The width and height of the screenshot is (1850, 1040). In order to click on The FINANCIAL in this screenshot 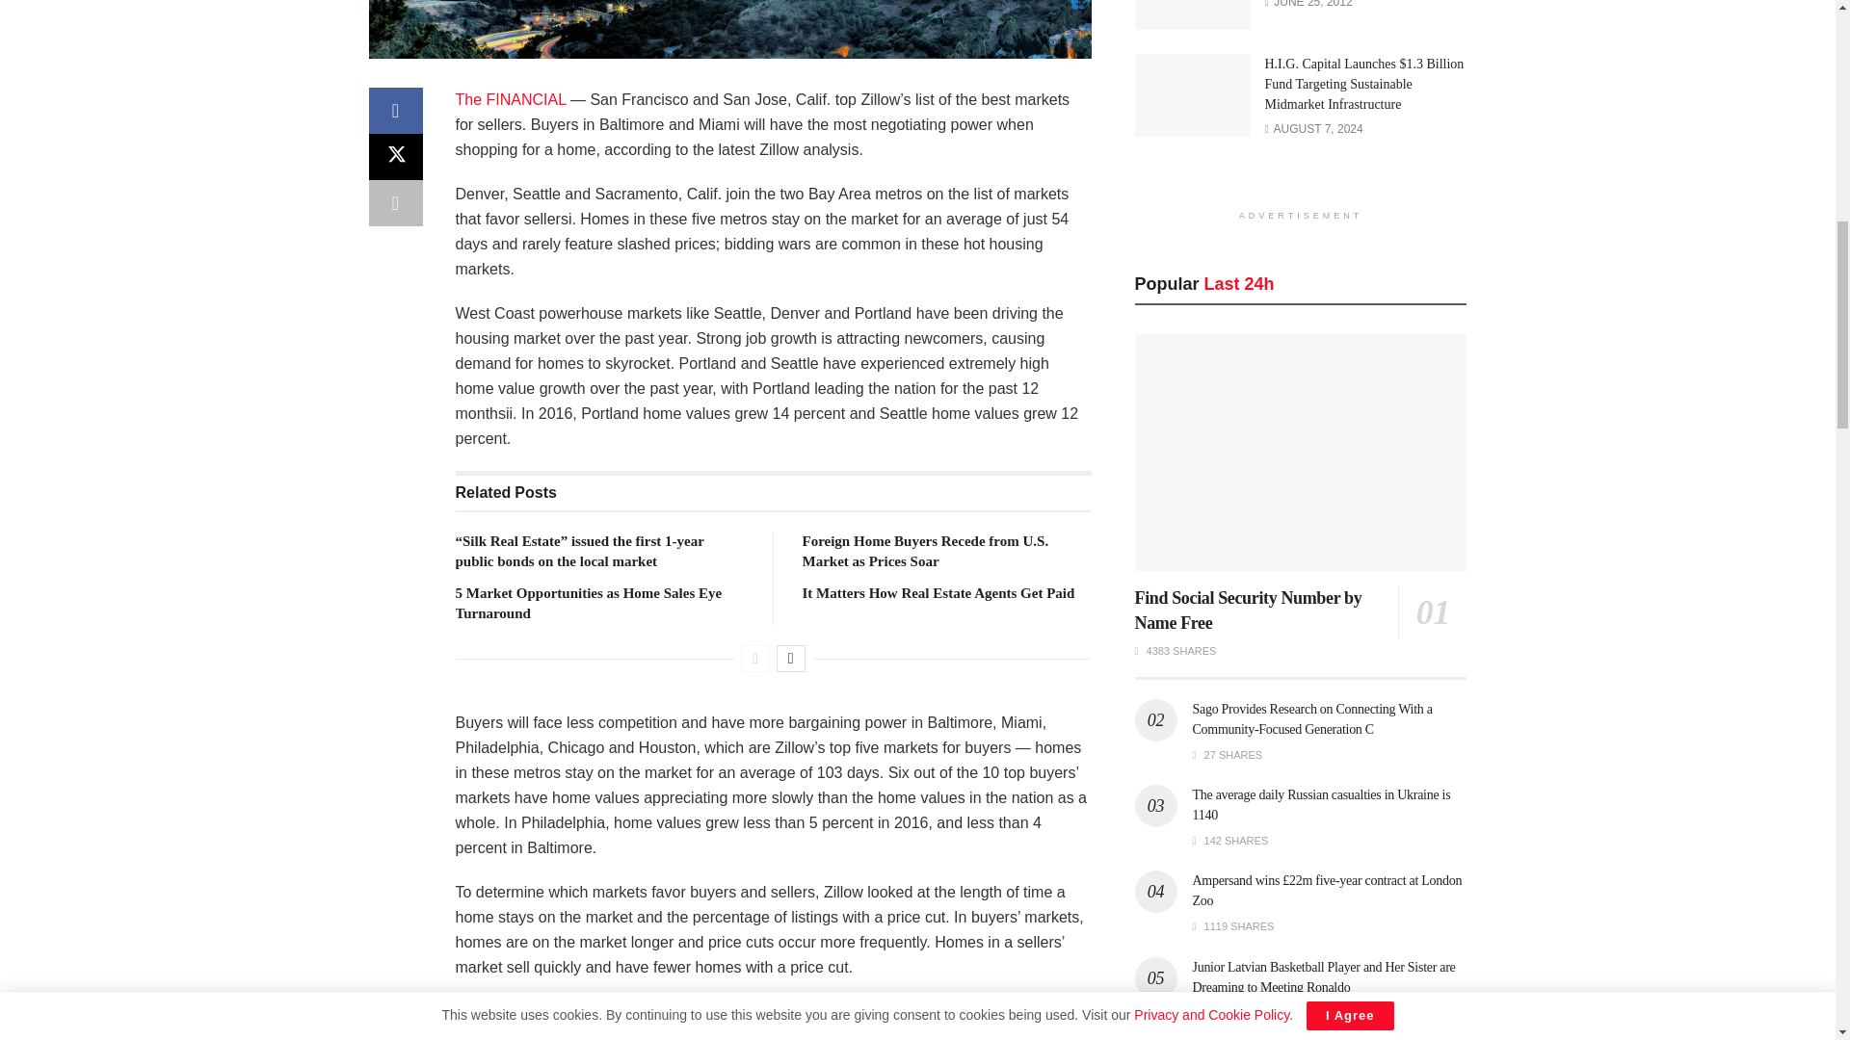, I will do `click(511, 100)`.